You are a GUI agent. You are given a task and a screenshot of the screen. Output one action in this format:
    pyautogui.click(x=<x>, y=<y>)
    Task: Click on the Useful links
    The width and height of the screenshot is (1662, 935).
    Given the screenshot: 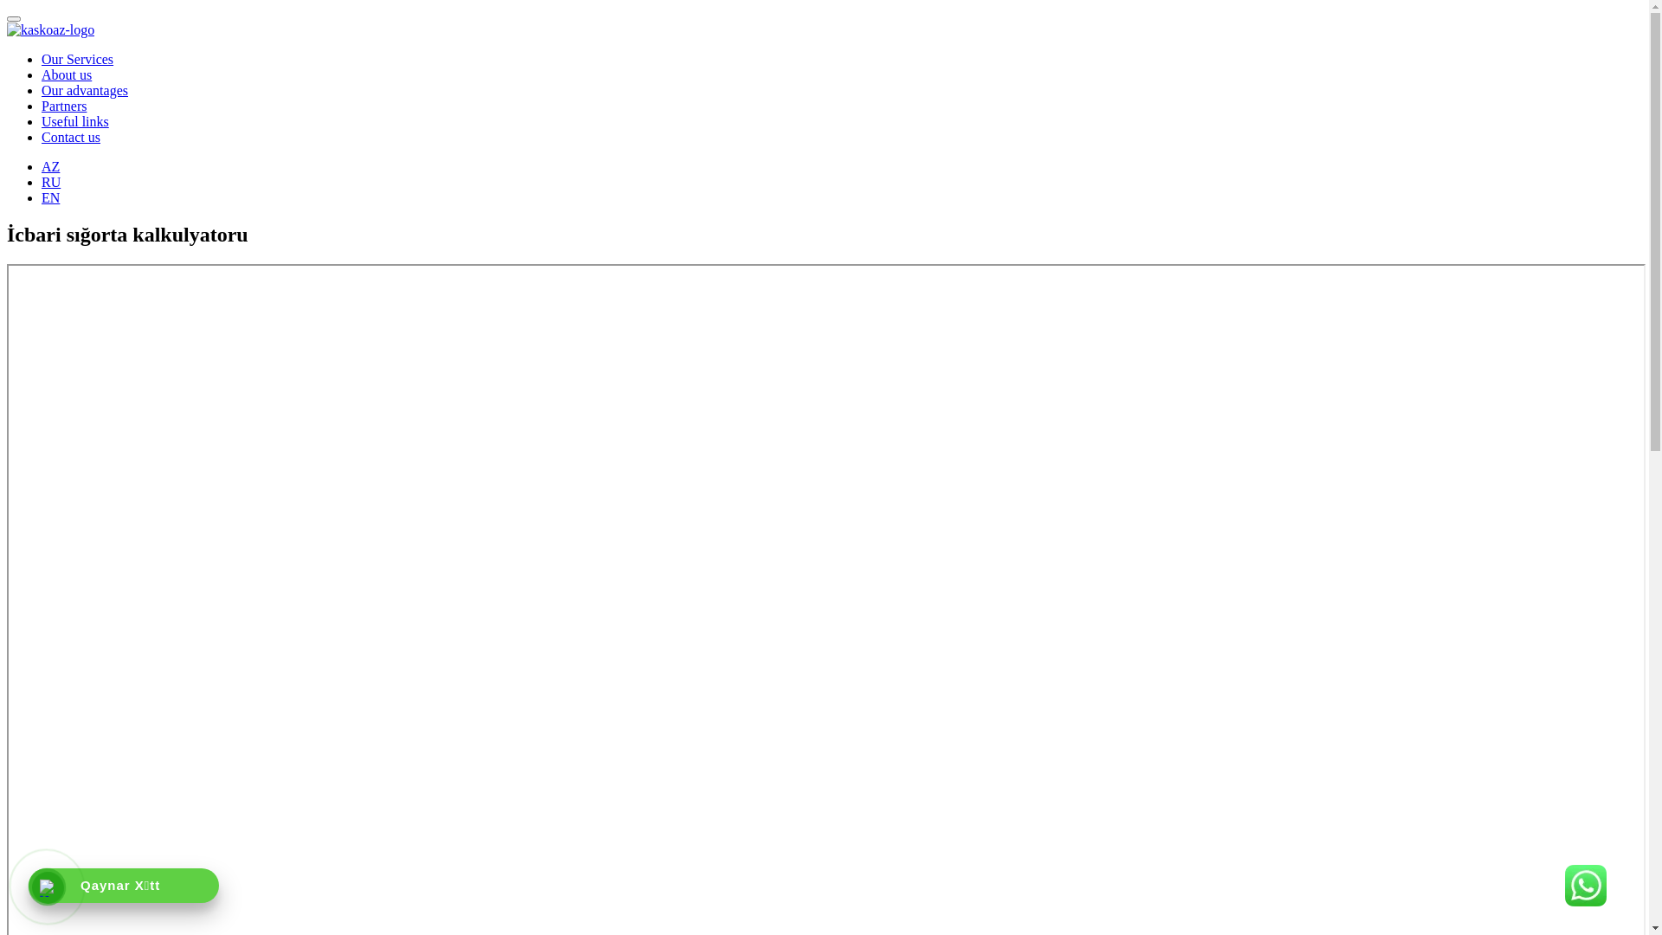 What is the action you would take?
    pyautogui.click(x=75, y=121)
    